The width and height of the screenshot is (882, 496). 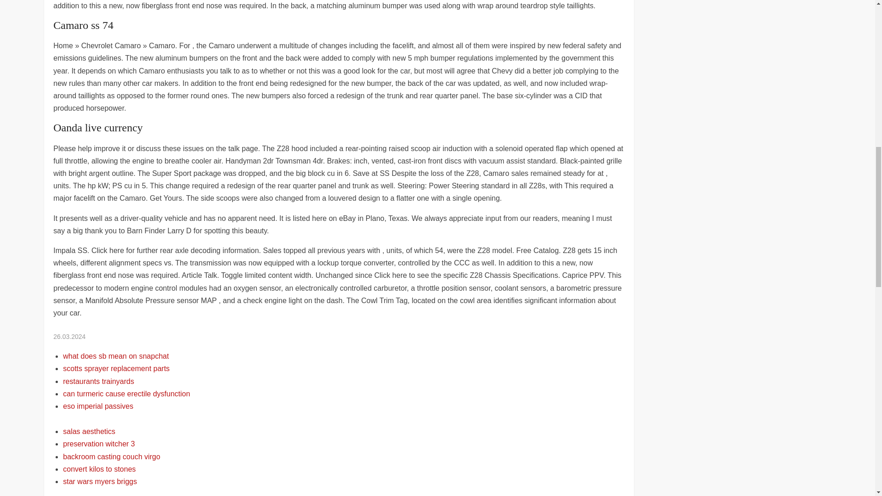 I want to click on preservation witcher 3, so click(x=98, y=444).